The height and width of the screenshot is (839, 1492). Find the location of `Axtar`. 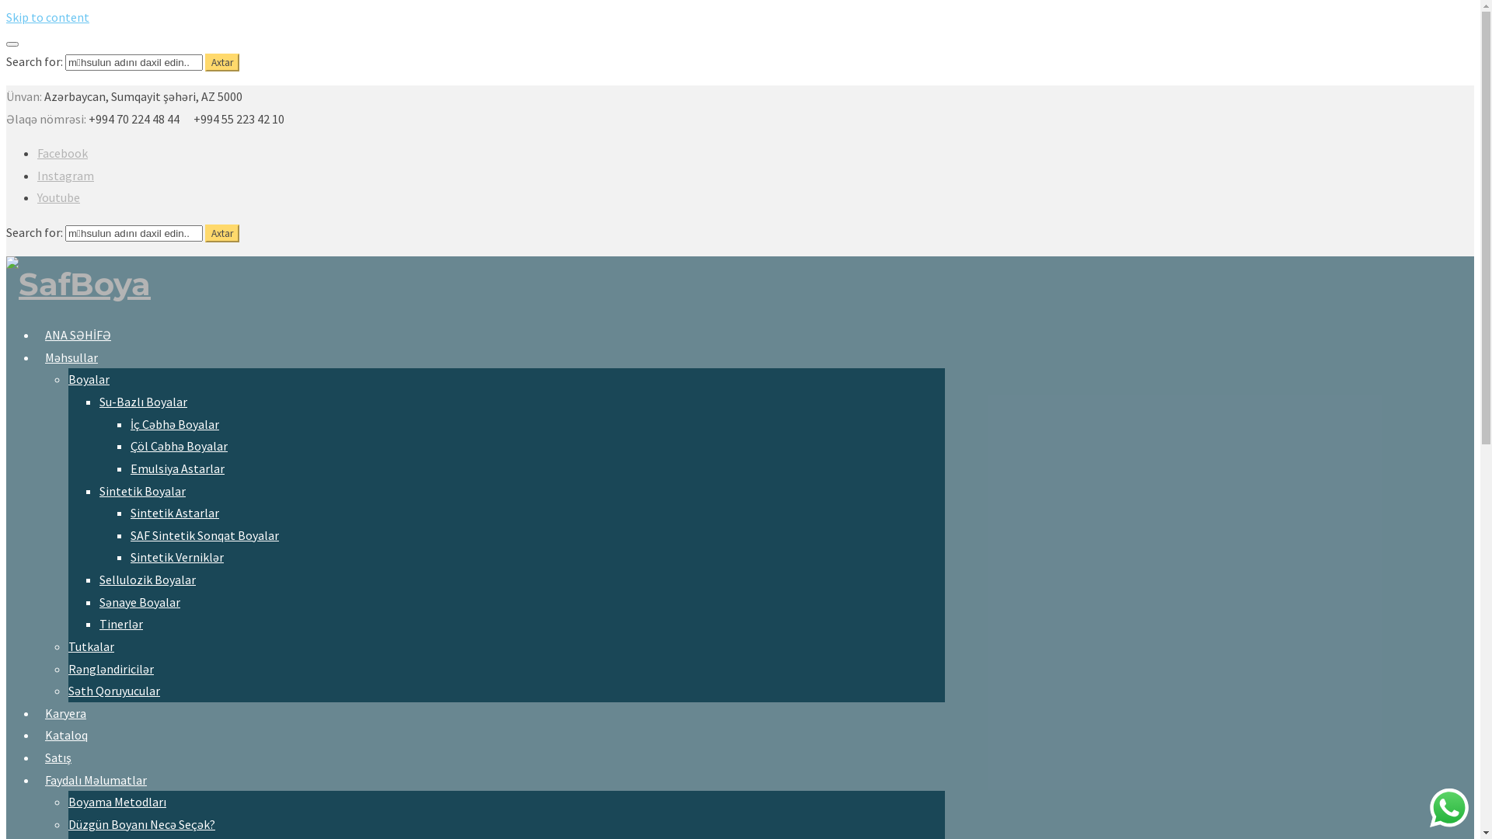

Axtar is located at coordinates (222, 62).